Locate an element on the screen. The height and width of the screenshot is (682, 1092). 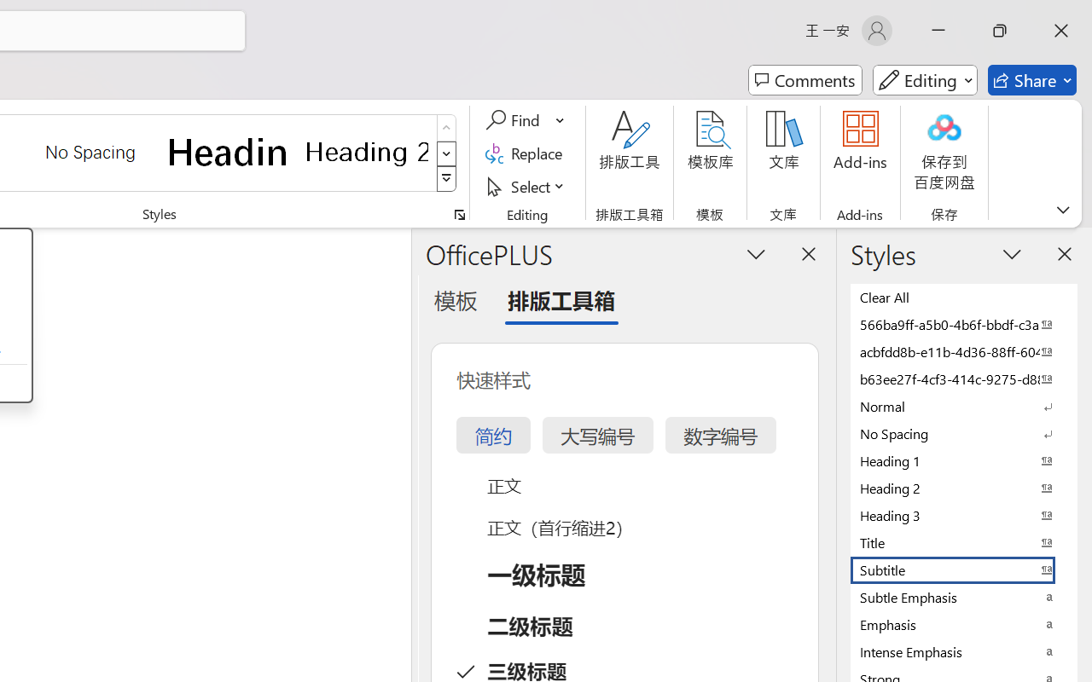
Run or Debug... is located at coordinates (1031, 49).